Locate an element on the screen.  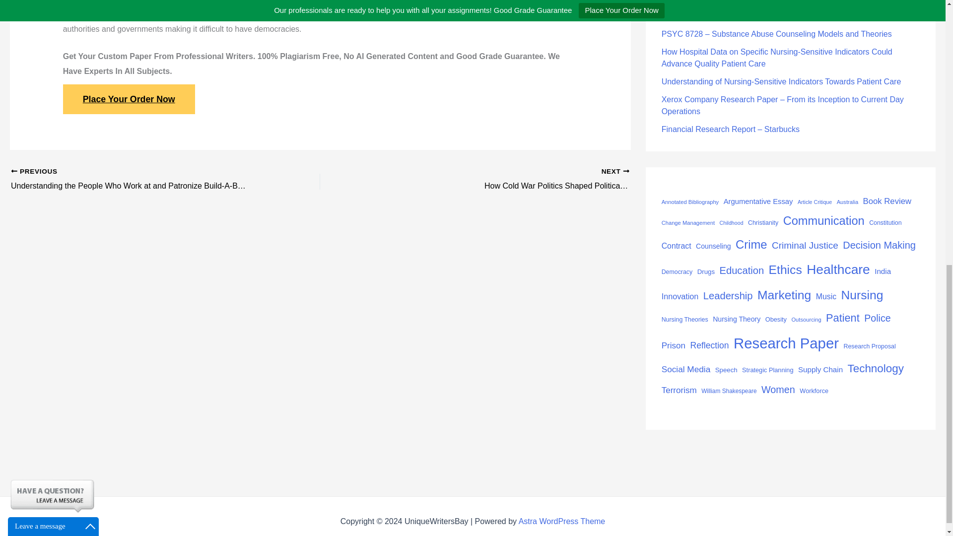
Communication is located at coordinates (824, 221).